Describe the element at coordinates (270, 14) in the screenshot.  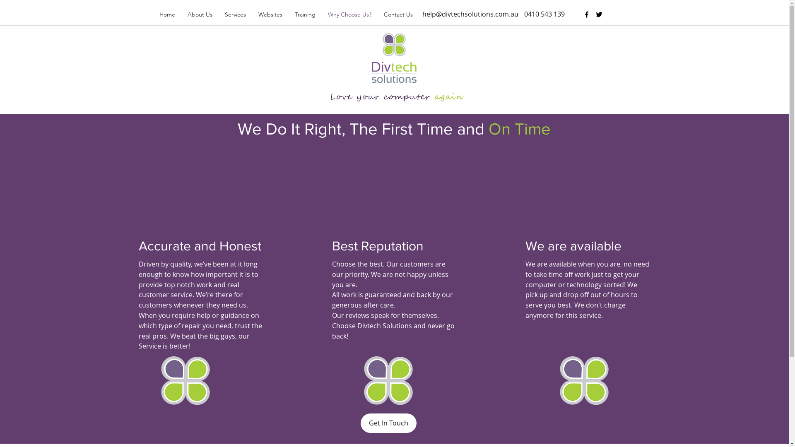
I see `Websites` at that location.